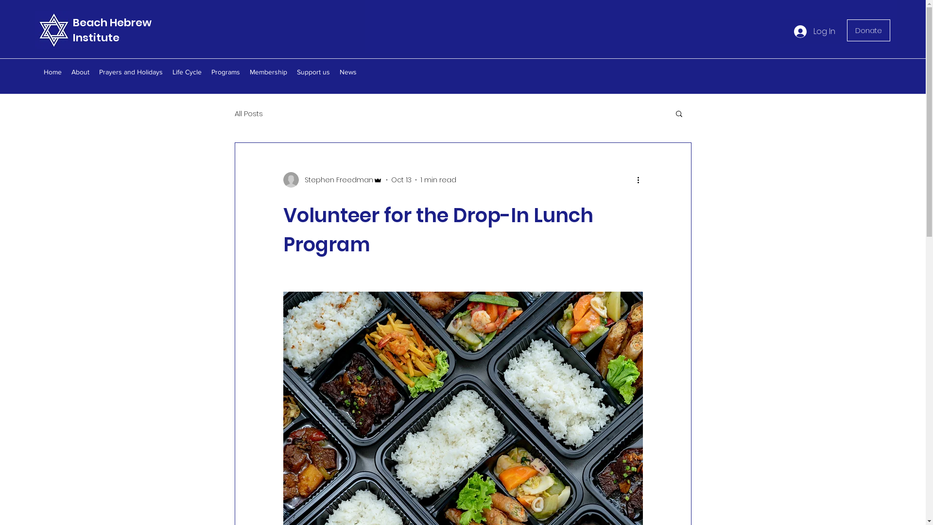 Image resolution: width=933 pixels, height=525 pixels. Describe the element at coordinates (348, 72) in the screenshot. I see `News` at that location.